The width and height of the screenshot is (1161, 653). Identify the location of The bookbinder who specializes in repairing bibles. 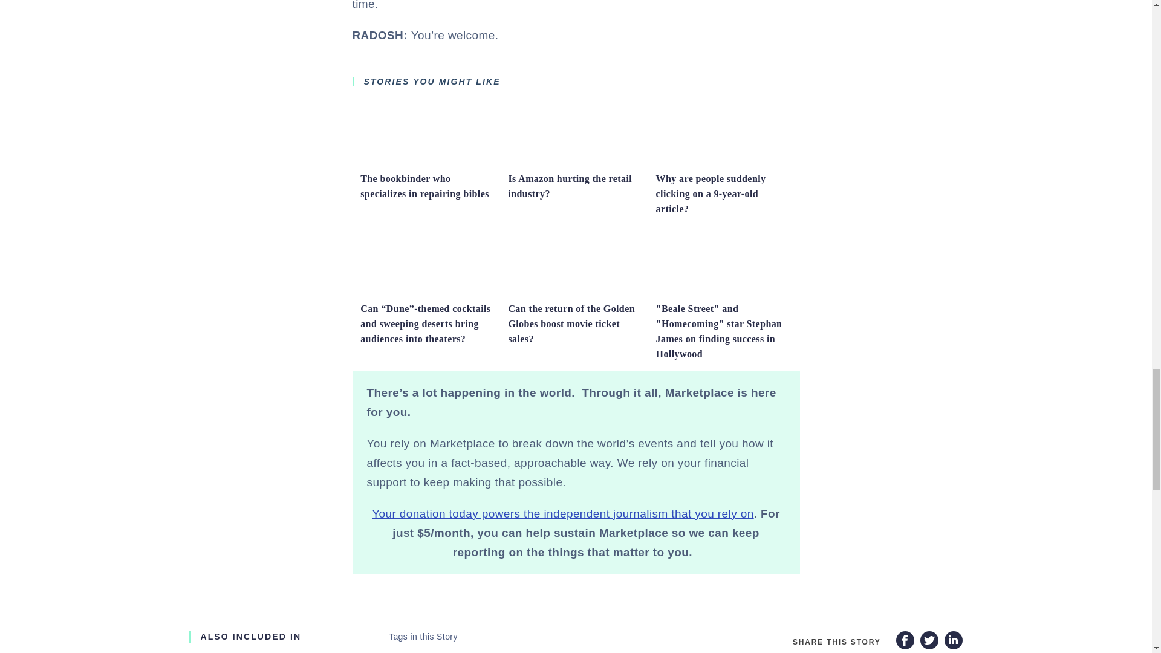
(424, 186).